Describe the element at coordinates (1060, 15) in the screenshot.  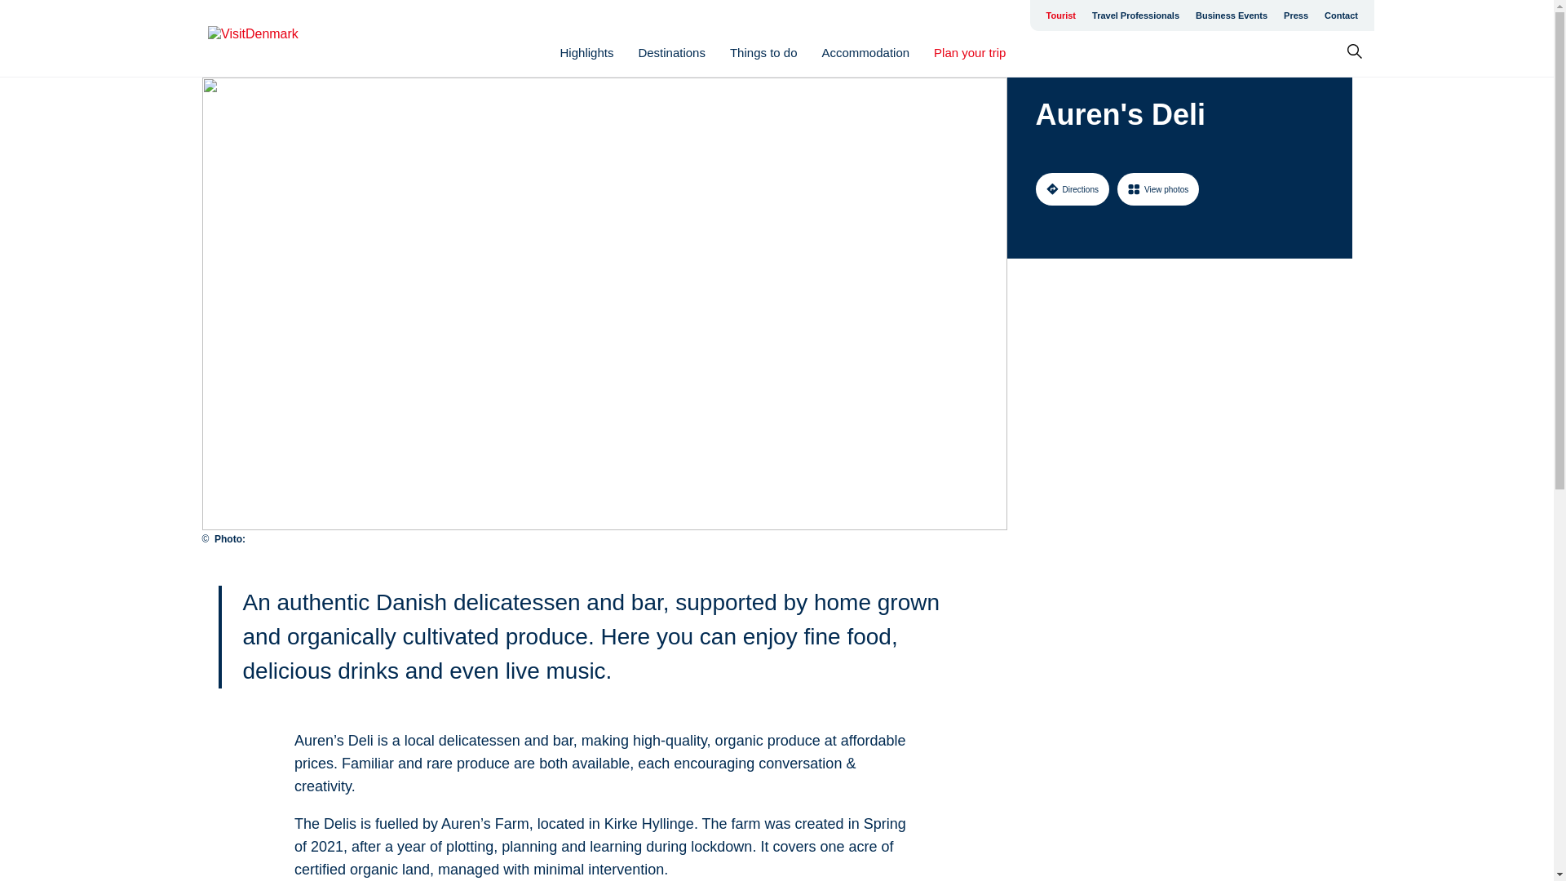
I see `Tourist` at that location.